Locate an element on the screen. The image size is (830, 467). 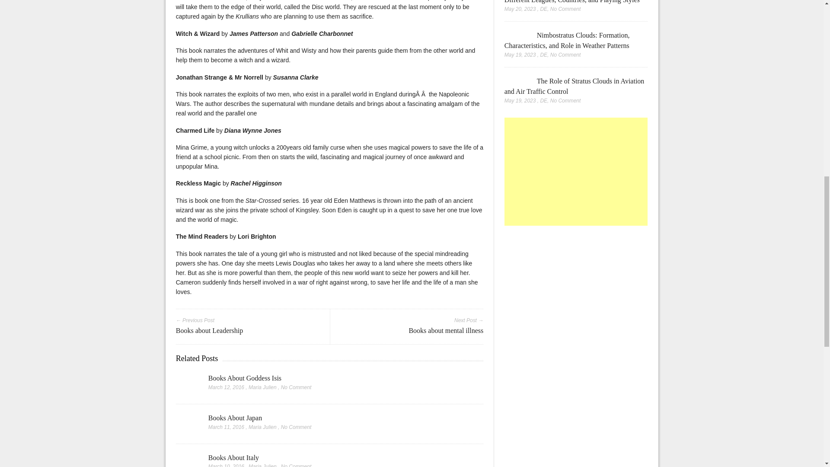
Books About Italy is located at coordinates (233, 457).